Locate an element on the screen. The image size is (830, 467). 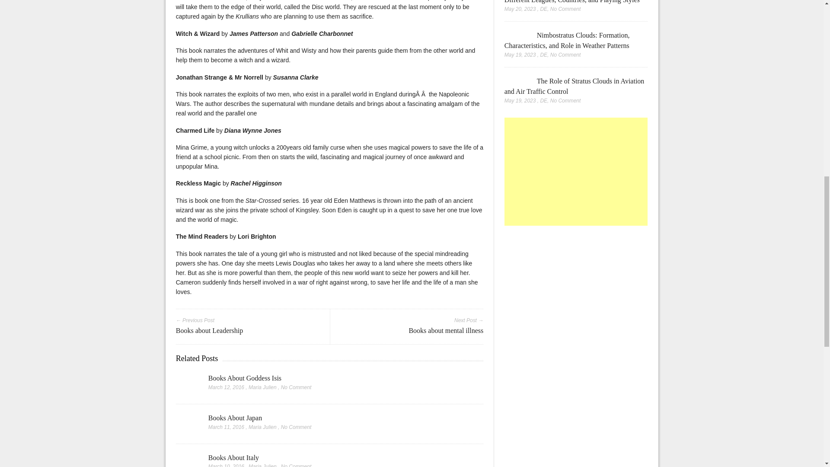
Books About Italy is located at coordinates (233, 457).